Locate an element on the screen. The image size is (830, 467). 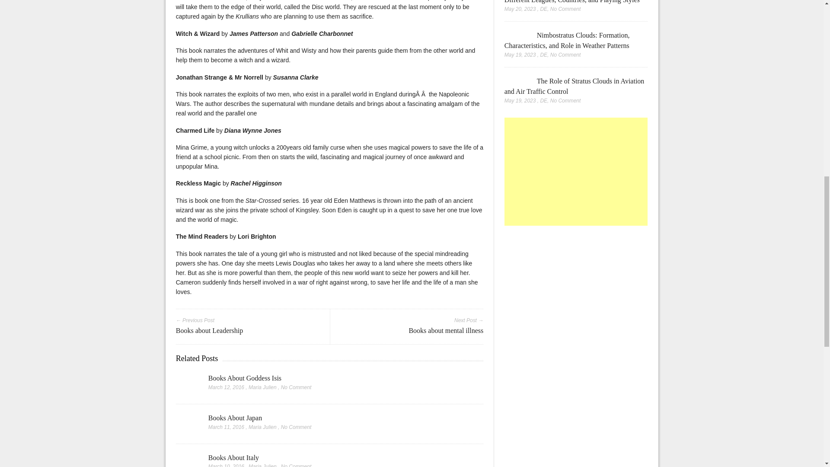
Books About Italy is located at coordinates (233, 457).